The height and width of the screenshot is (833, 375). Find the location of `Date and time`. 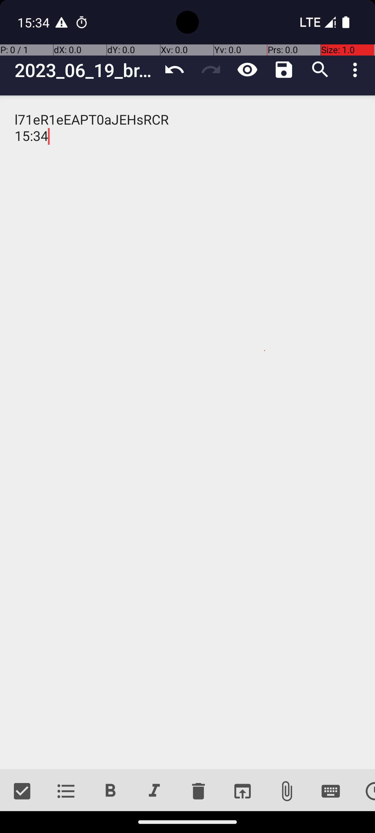

Date and time is located at coordinates (364, 791).